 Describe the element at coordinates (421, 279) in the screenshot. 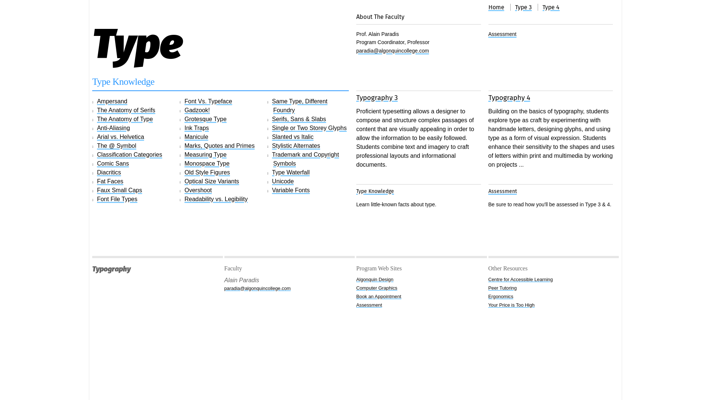

I see `Algonquin Design` at that location.